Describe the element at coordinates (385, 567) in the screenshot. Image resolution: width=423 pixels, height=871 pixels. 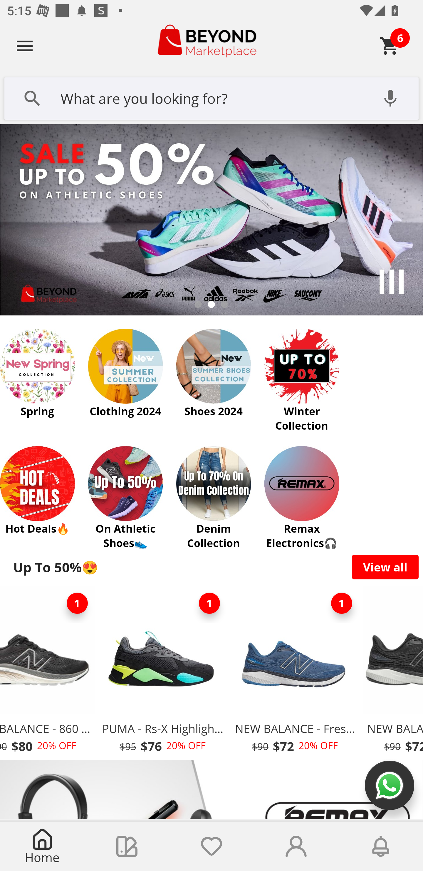
I see `View all` at that location.